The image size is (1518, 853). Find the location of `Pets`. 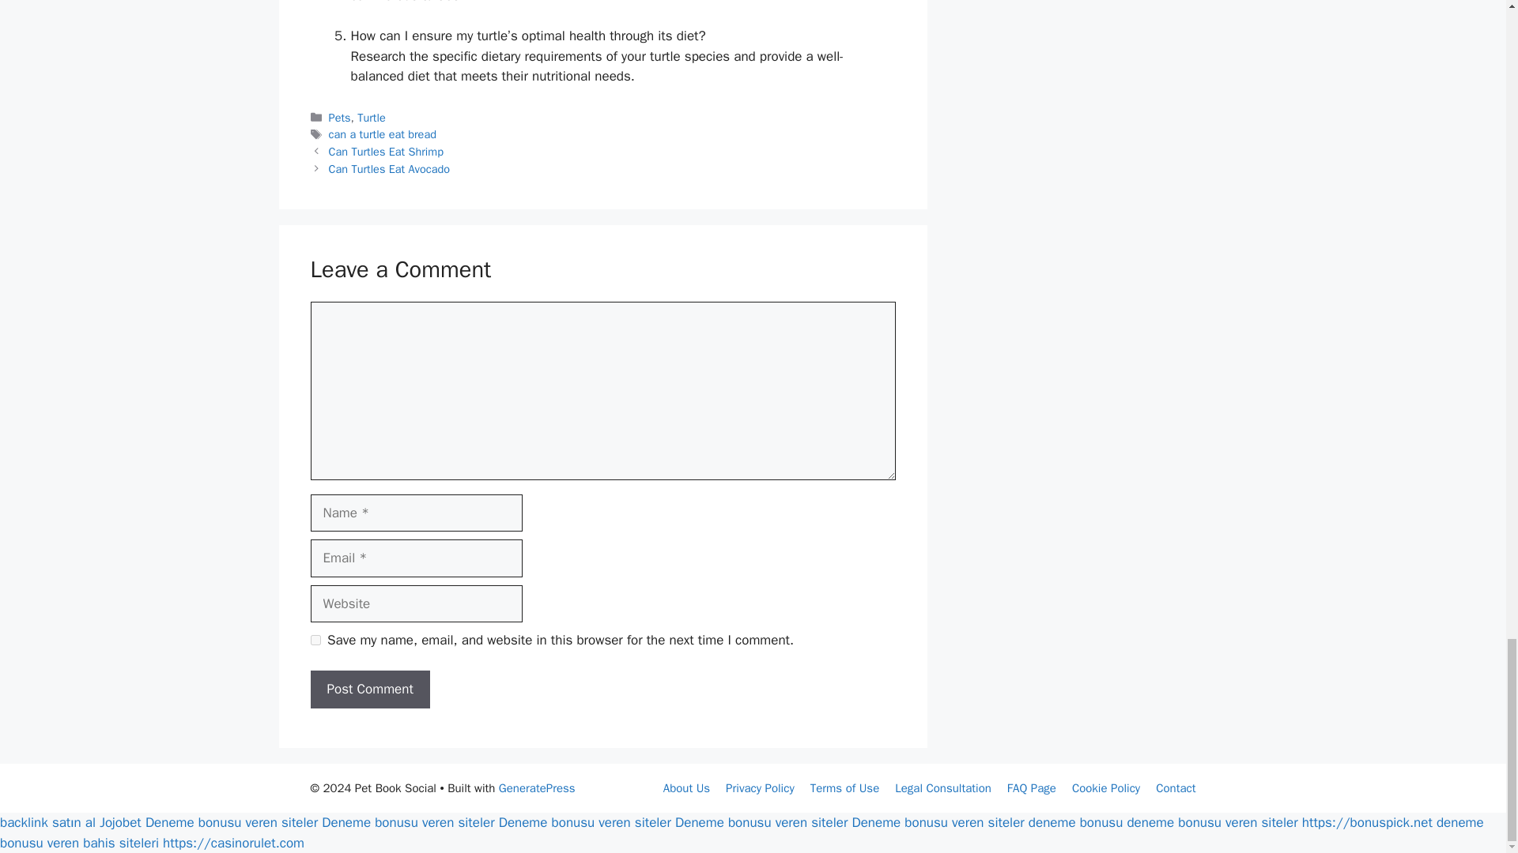

Pets is located at coordinates (340, 117).